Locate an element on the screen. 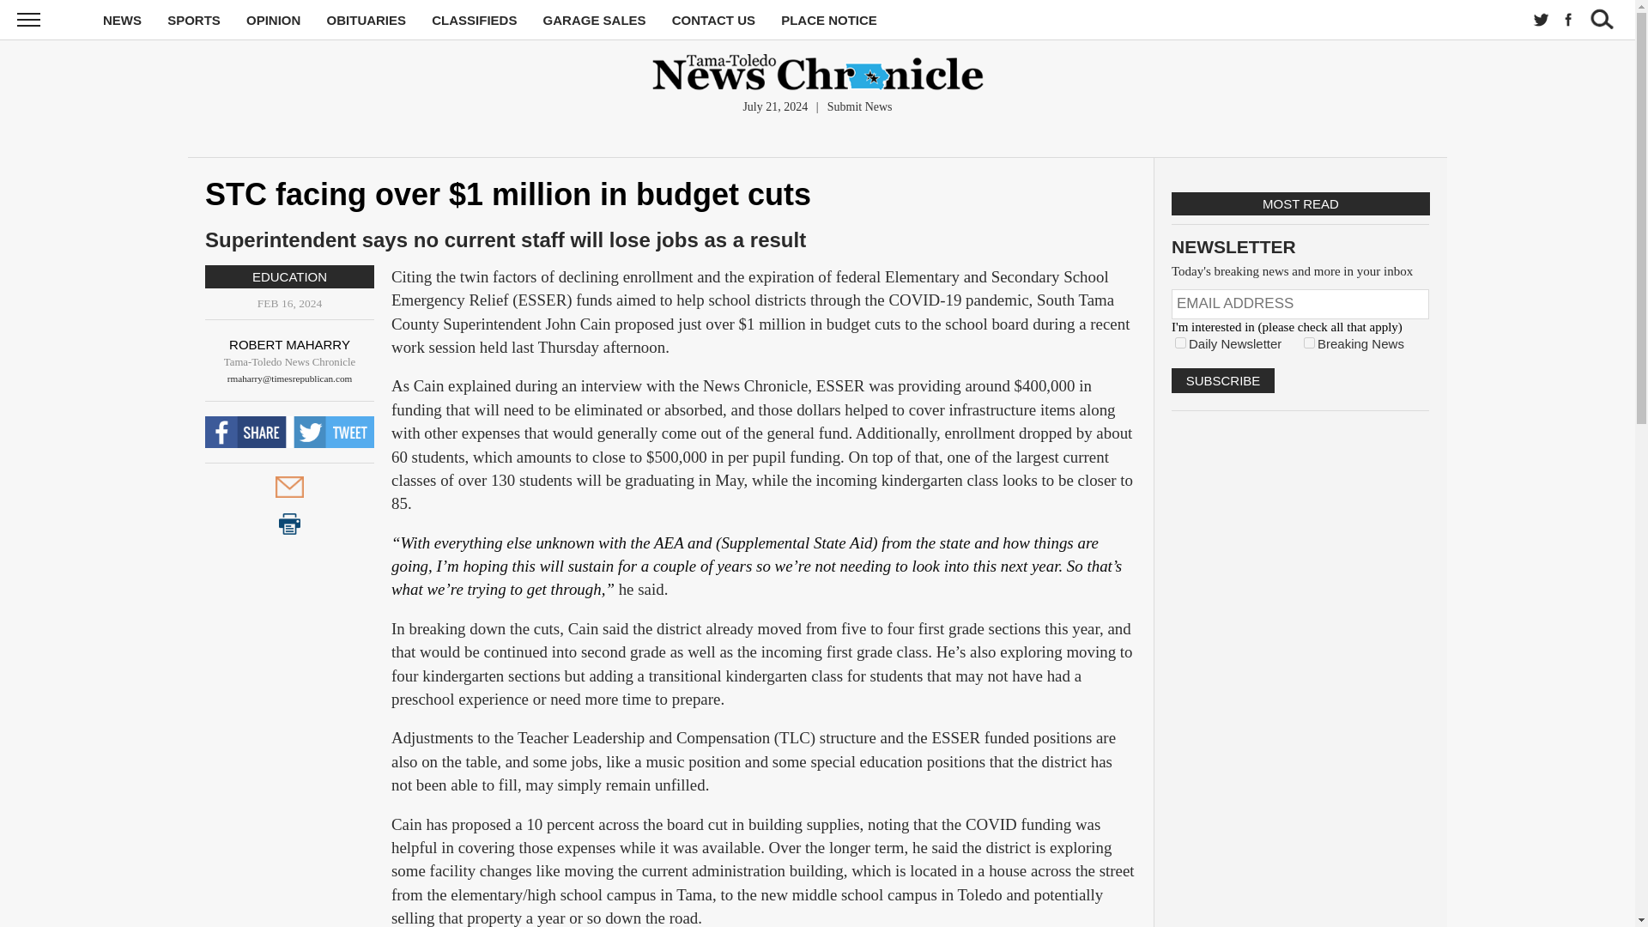 The image size is (1648, 927). PLACE NOTICE is located at coordinates (829, 21).